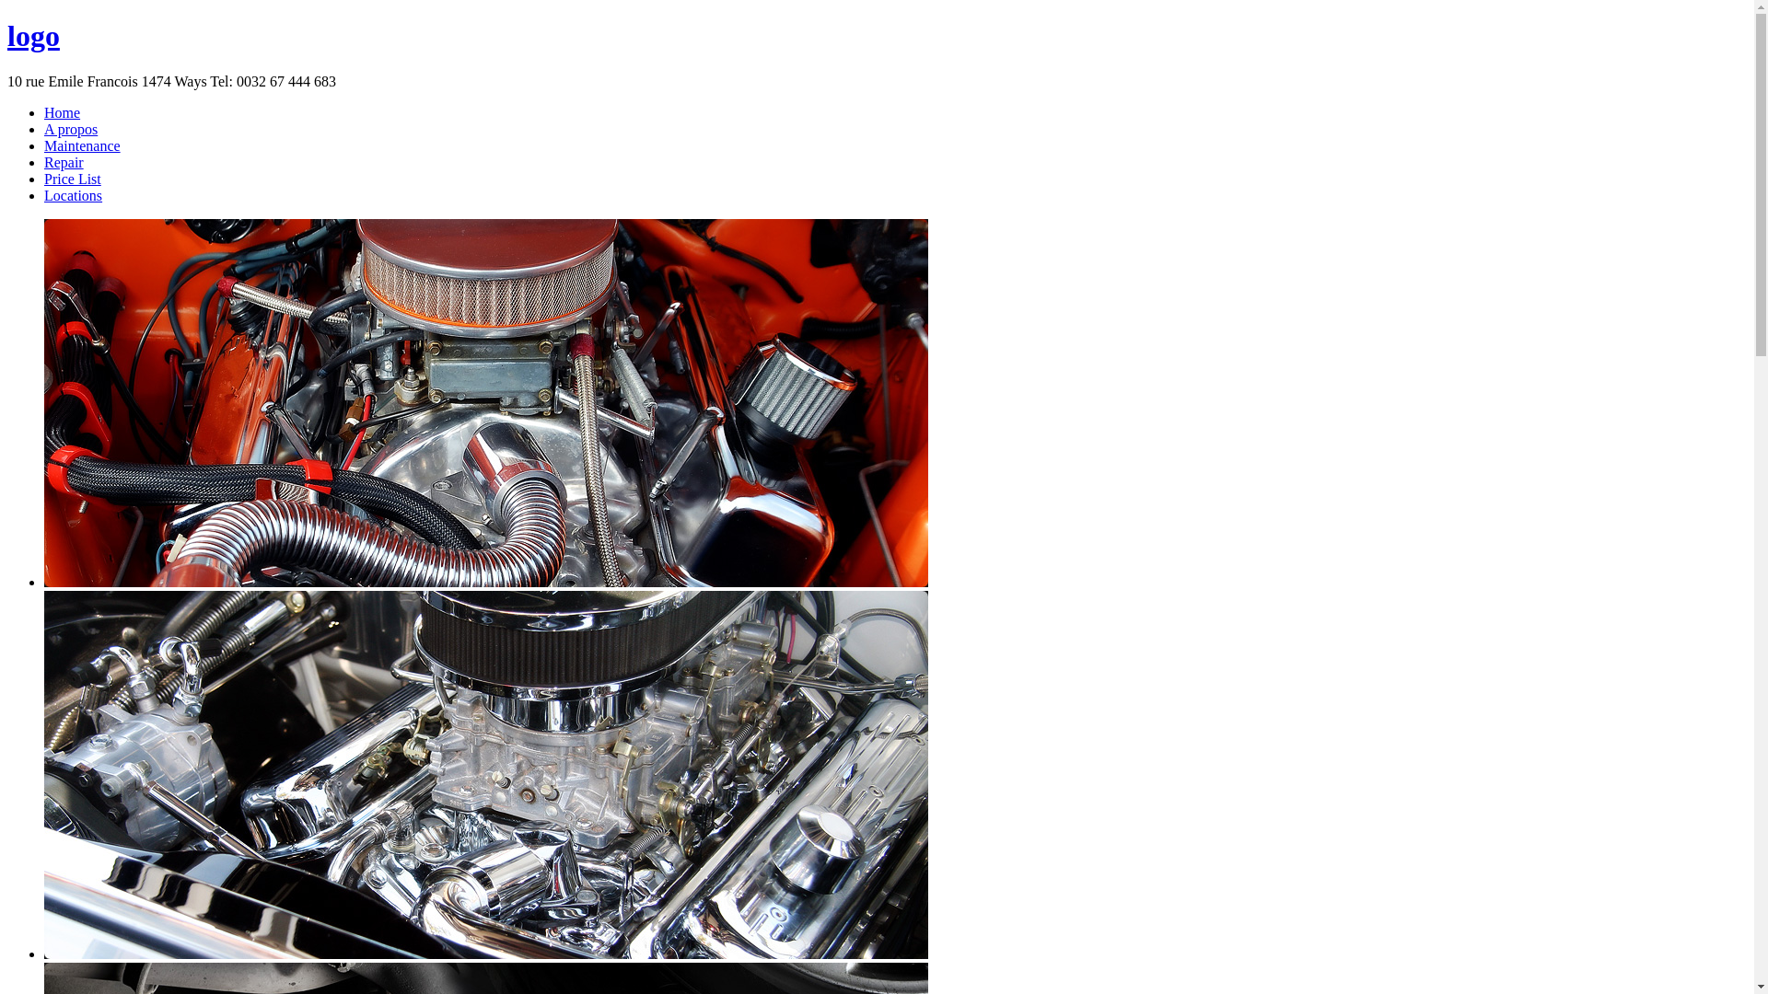  Describe the element at coordinates (64, 162) in the screenshot. I see `Repair` at that location.